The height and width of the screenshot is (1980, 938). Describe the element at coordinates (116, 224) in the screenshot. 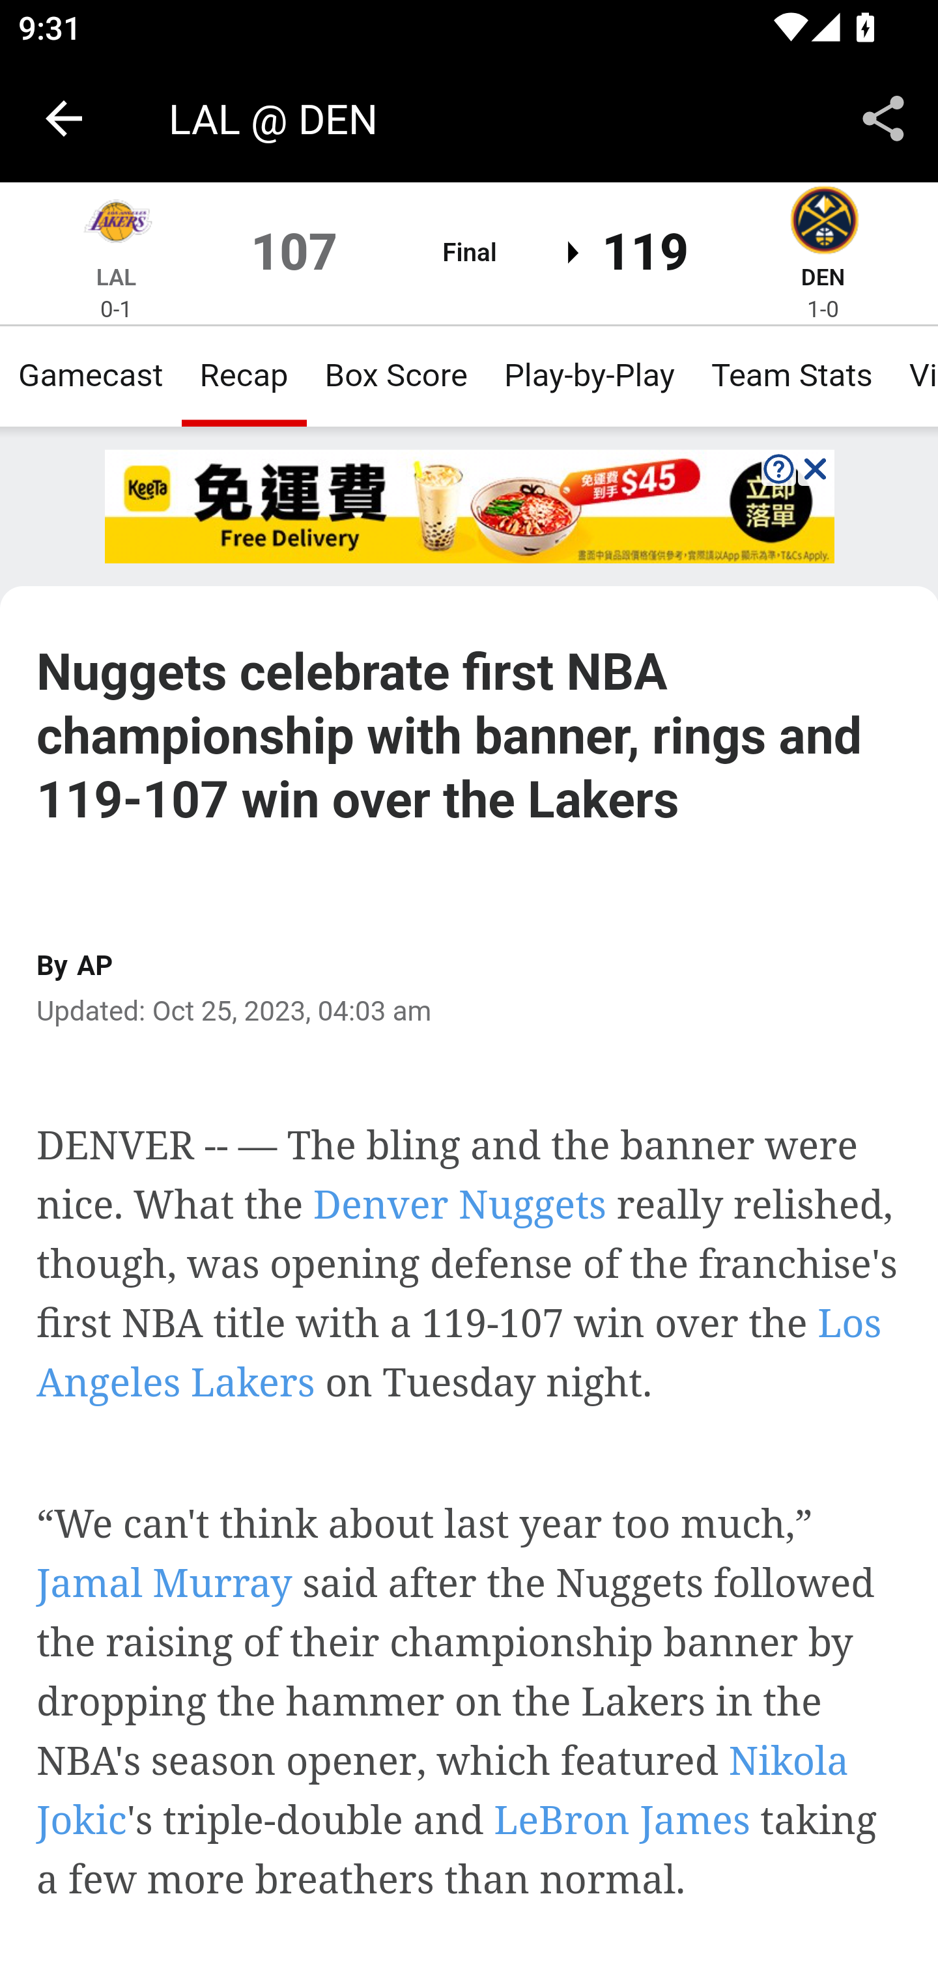

I see `Los Angeles Lakers` at that location.